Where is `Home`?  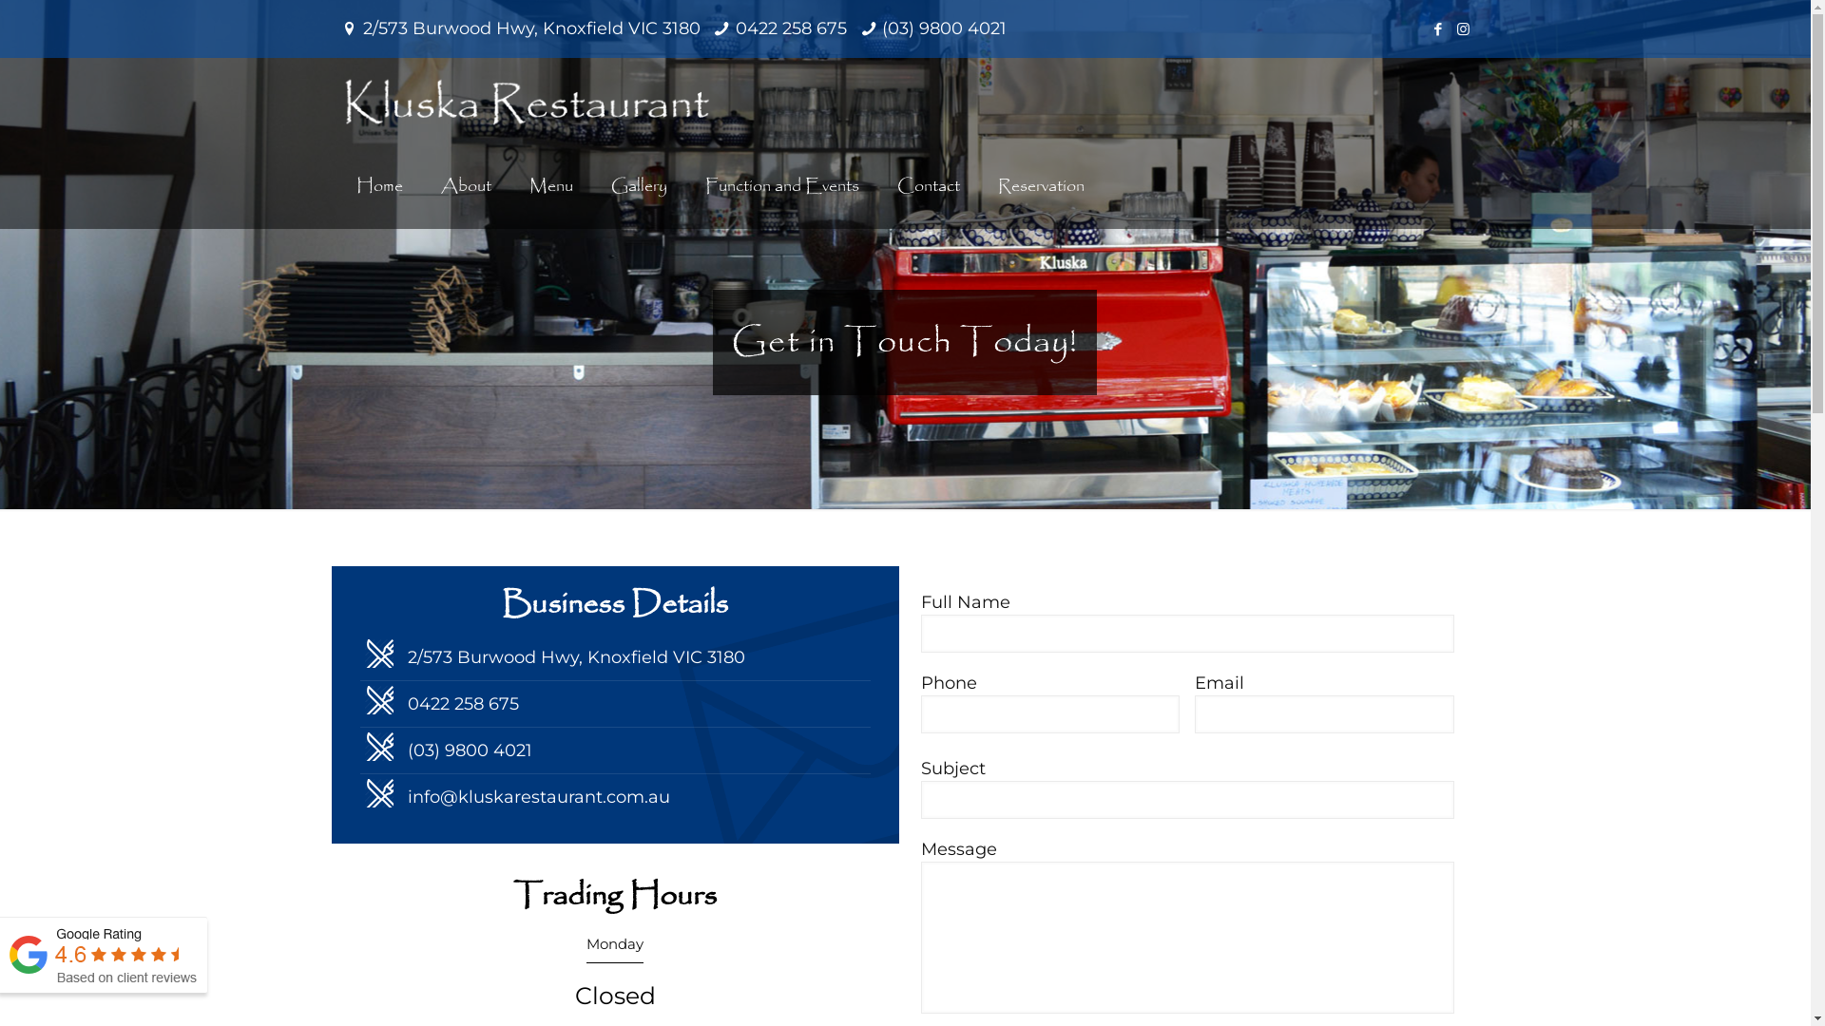
Home is located at coordinates (380, 186).